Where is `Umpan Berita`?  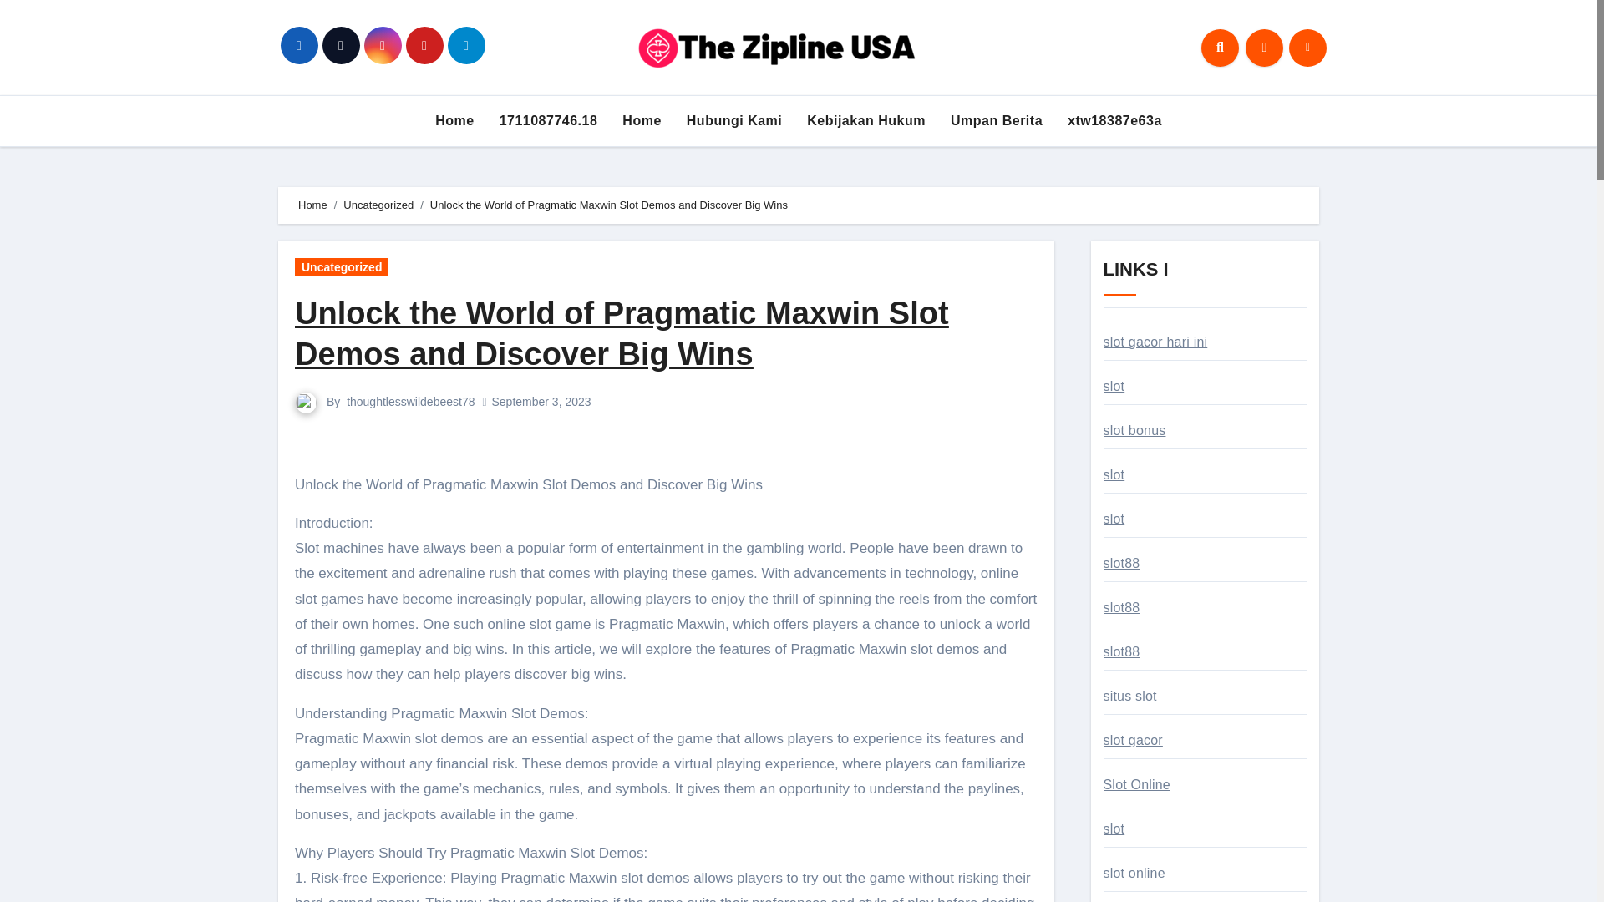 Umpan Berita is located at coordinates (997, 121).